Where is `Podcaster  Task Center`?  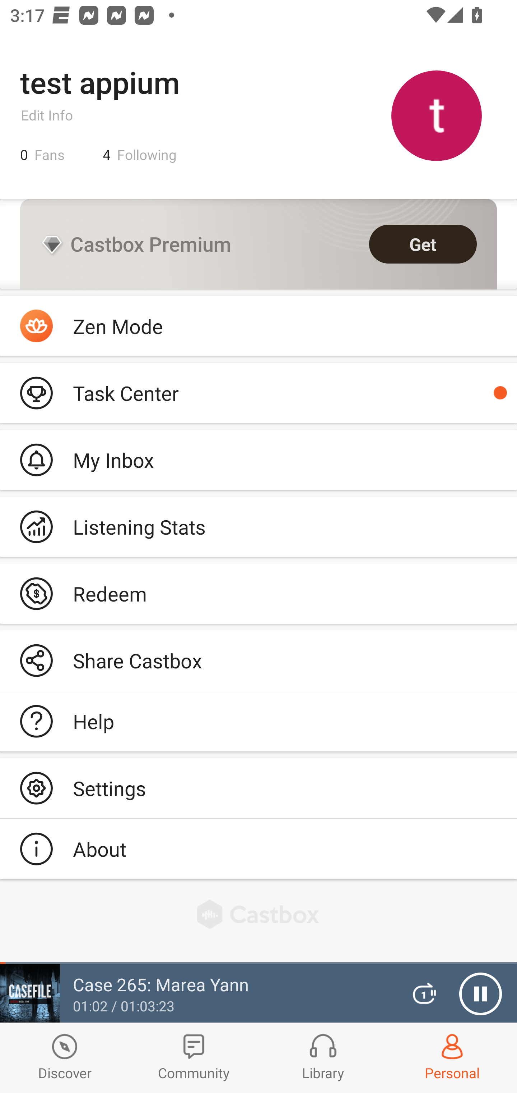 Podcaster  Task Center is located at coordinates (258, 393).